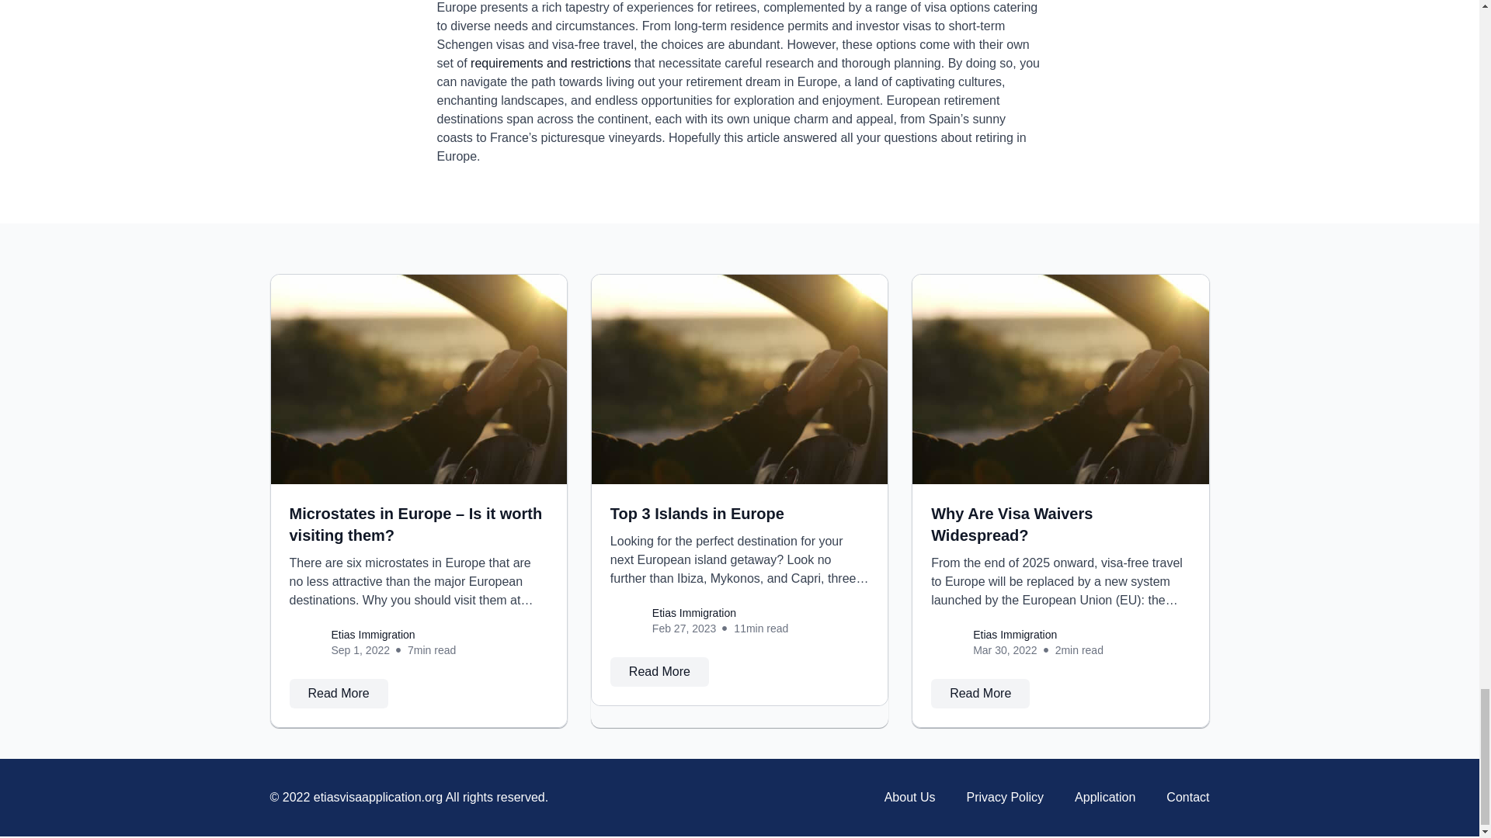 This screenshot has height=838, width=1491. Describe the element at coordinates (1104, 798) in the screenshot. I see `Application` at that location.